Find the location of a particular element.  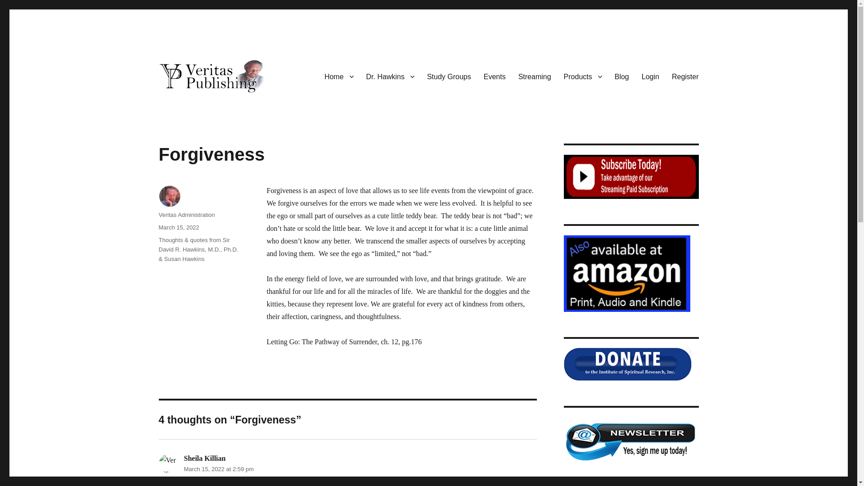

Streaming is located at coordinates (535, 76).